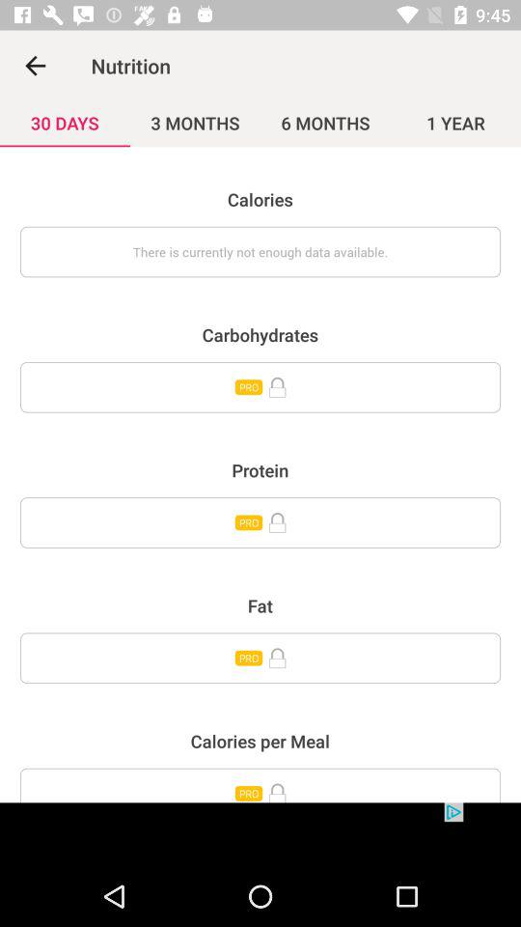  What do you see at coordinates (260, 785) in the screenshot?
I see `turn on the icon below the calories per meal item` at bounding box center [260, 785].